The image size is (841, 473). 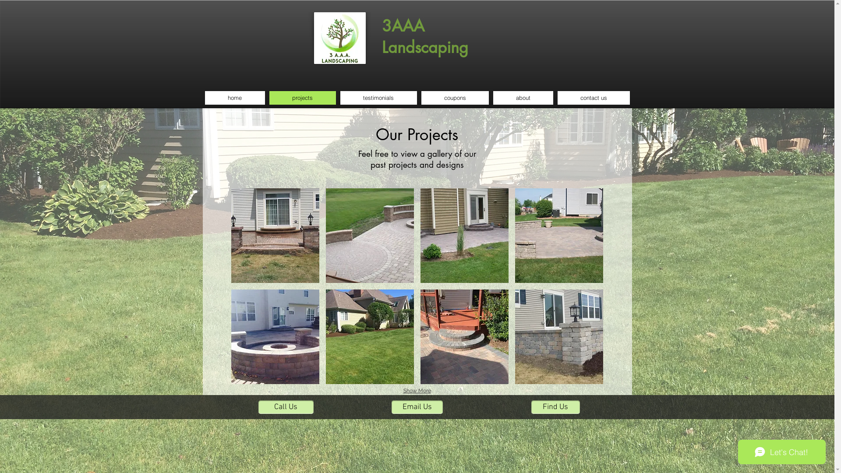 I want to click on Show More, so click(x=417, y=391).